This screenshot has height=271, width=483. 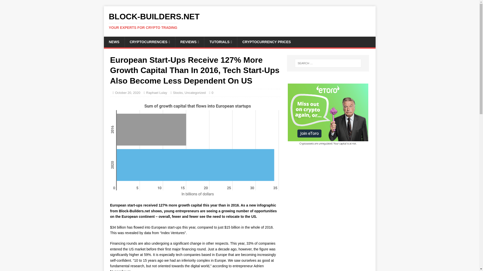 I want to click on CRYPTOCURRENCY PRICES, so click(x=239, y=21).